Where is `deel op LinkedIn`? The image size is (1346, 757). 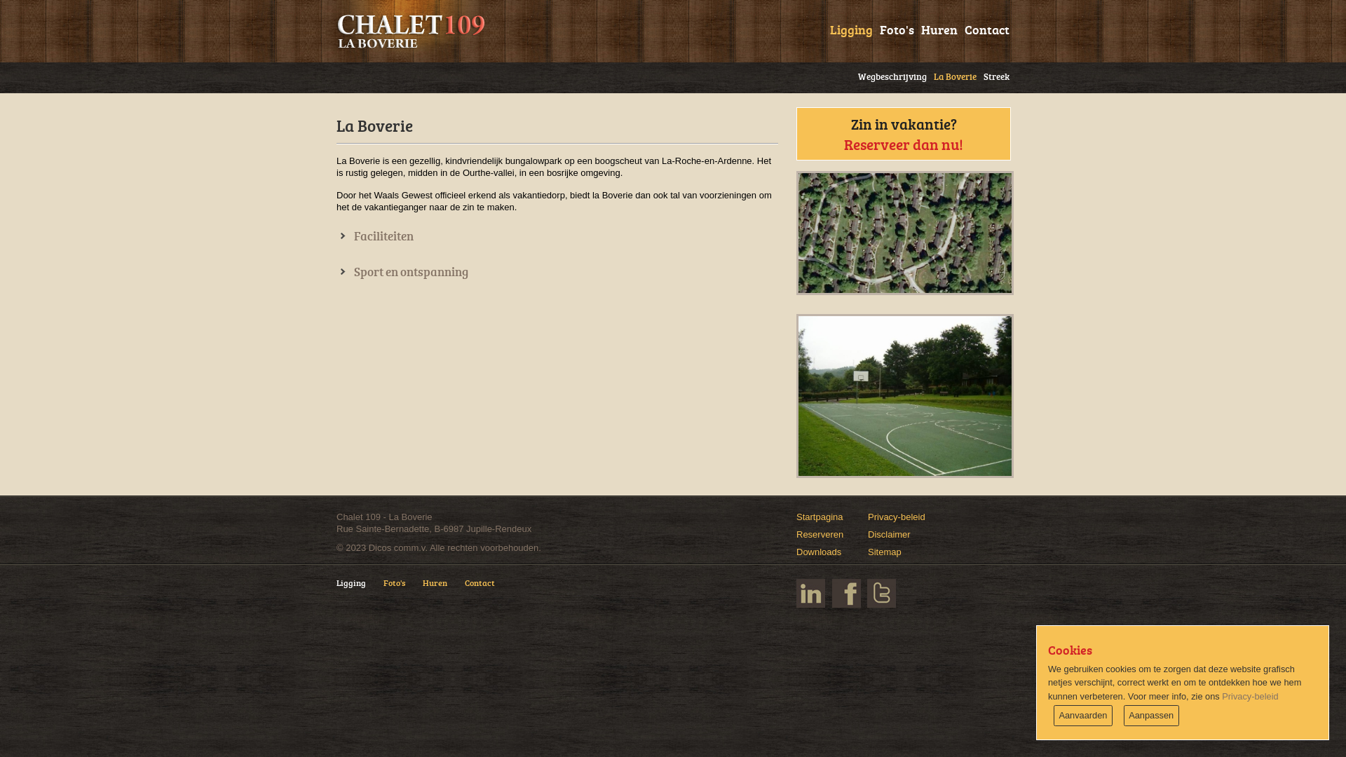
deel op LinkedIn is located at coordinates (810, 593).